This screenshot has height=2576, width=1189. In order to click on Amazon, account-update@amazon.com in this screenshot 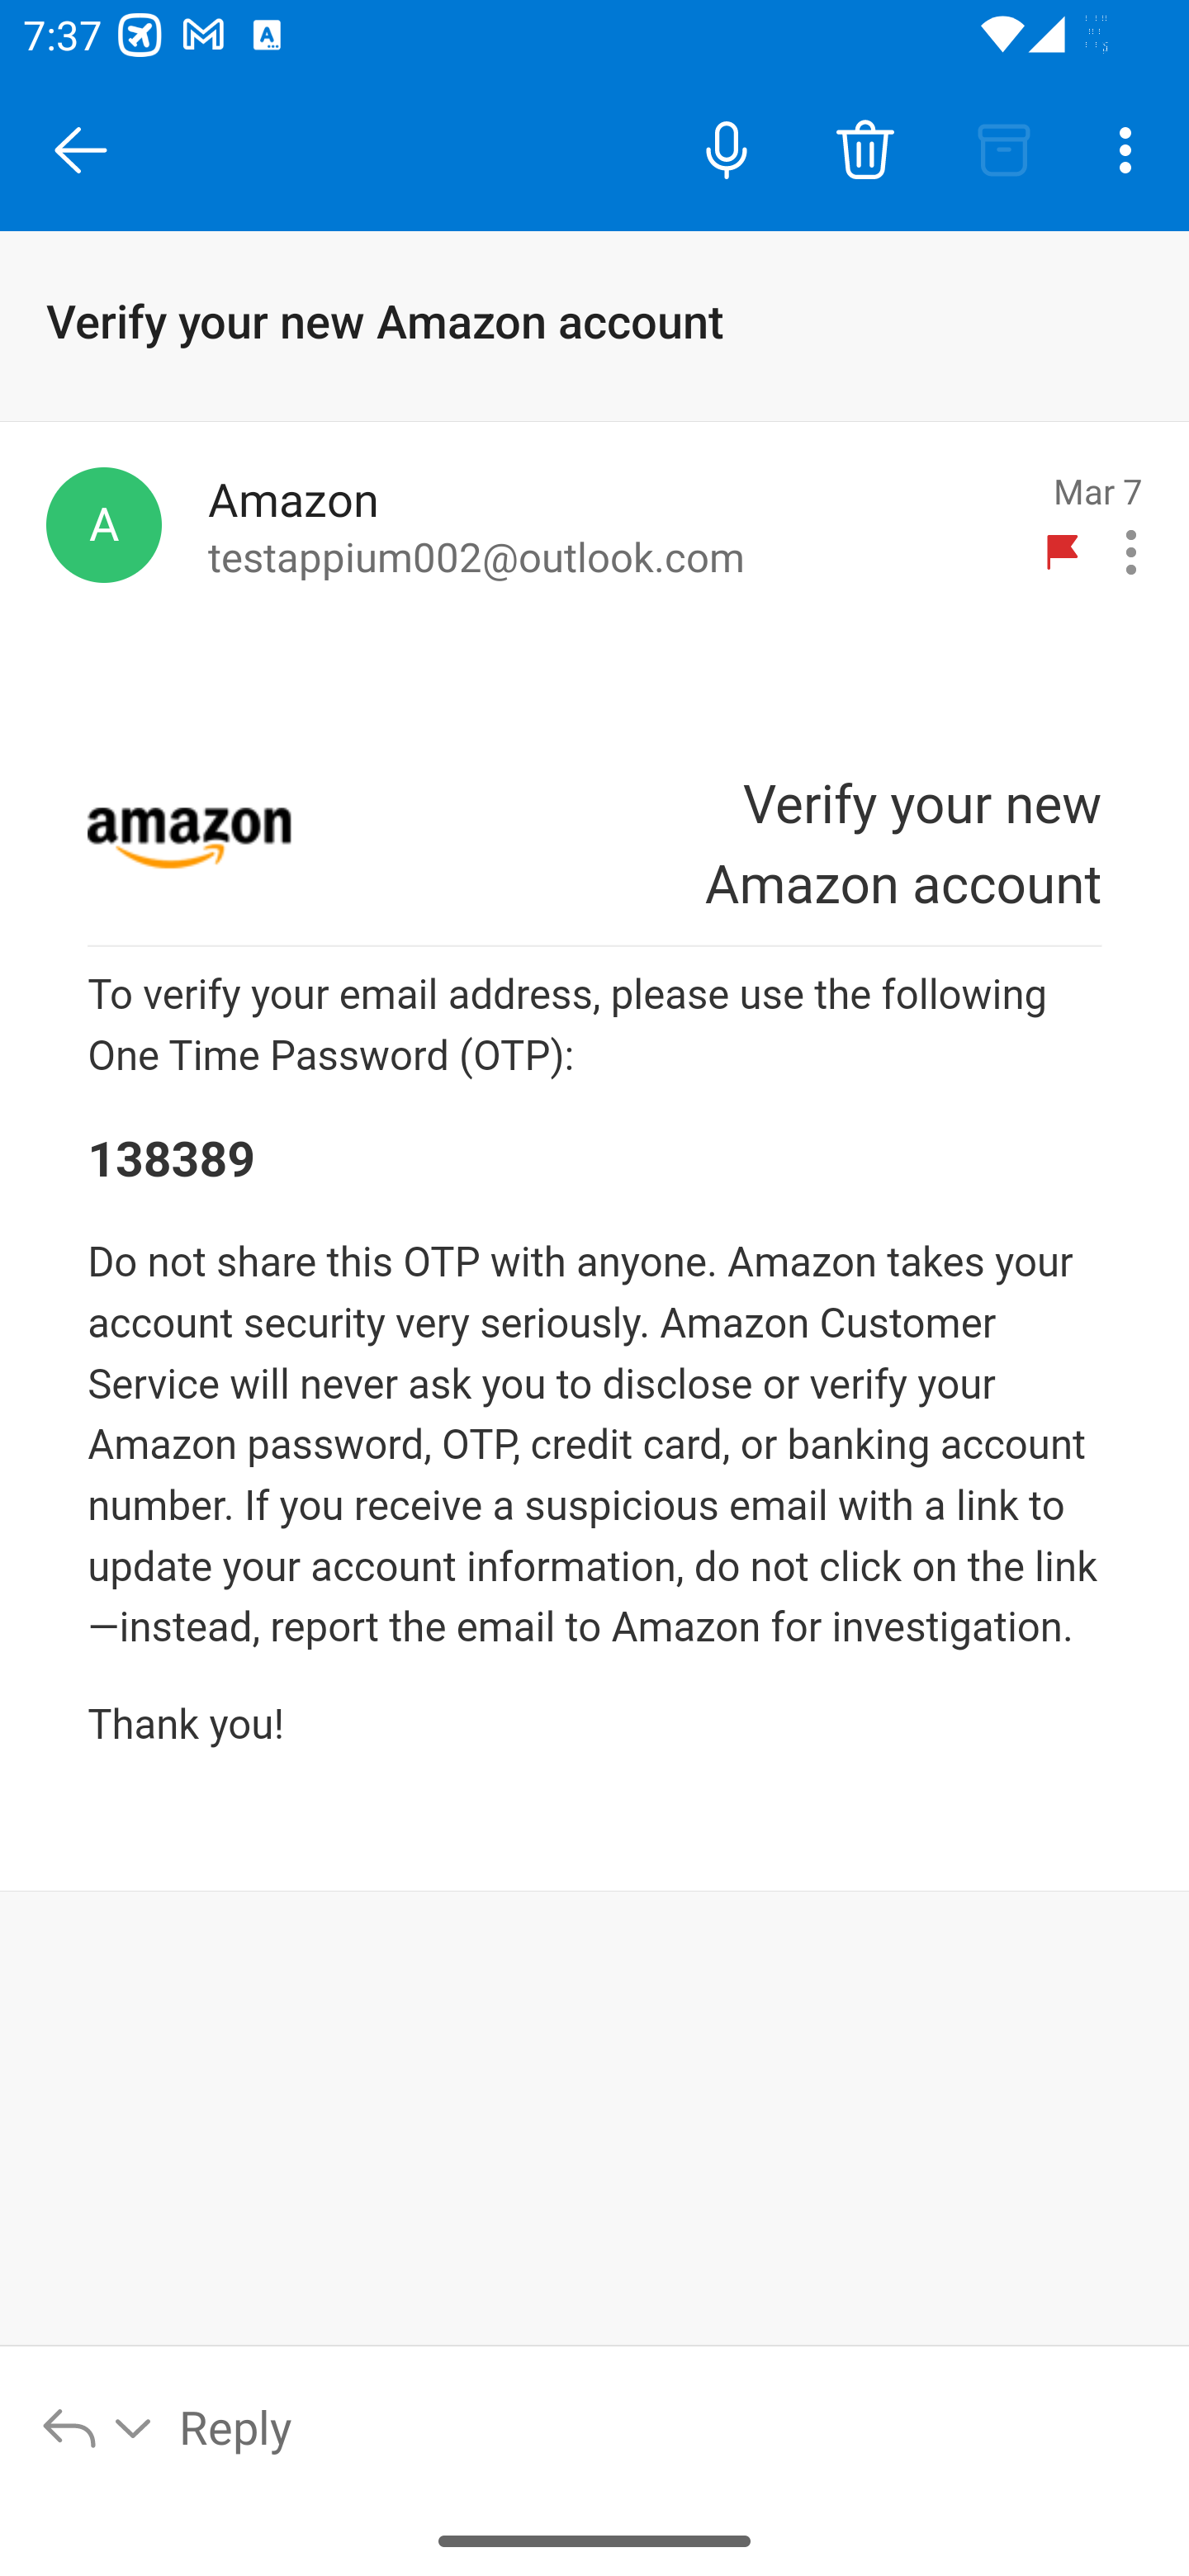, I will do `click(104, 523)`.